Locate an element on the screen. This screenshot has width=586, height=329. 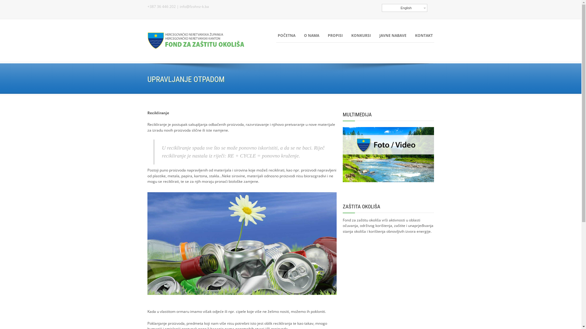
JAVNE NABAVE is located at coordinates (393, 36).